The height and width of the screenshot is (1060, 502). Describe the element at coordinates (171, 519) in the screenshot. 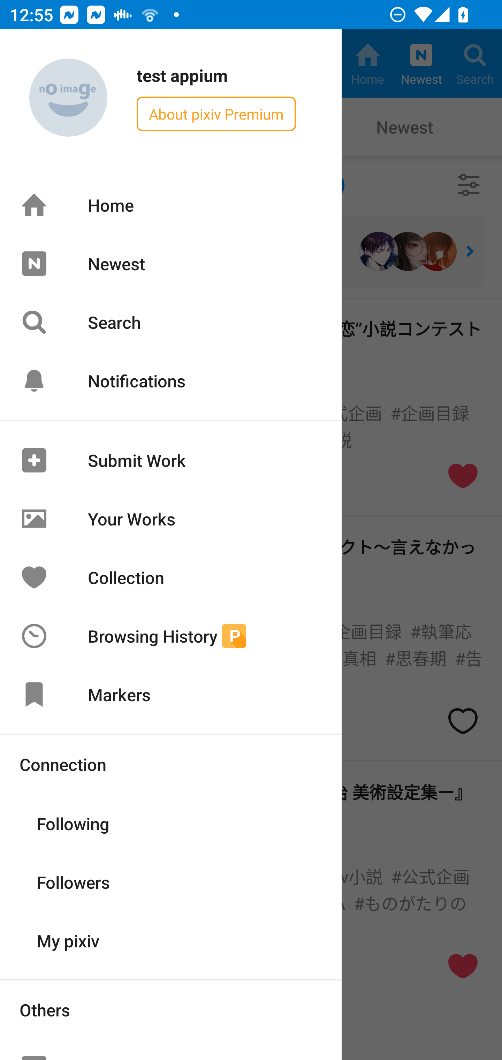

I see `Your Works` at that location.